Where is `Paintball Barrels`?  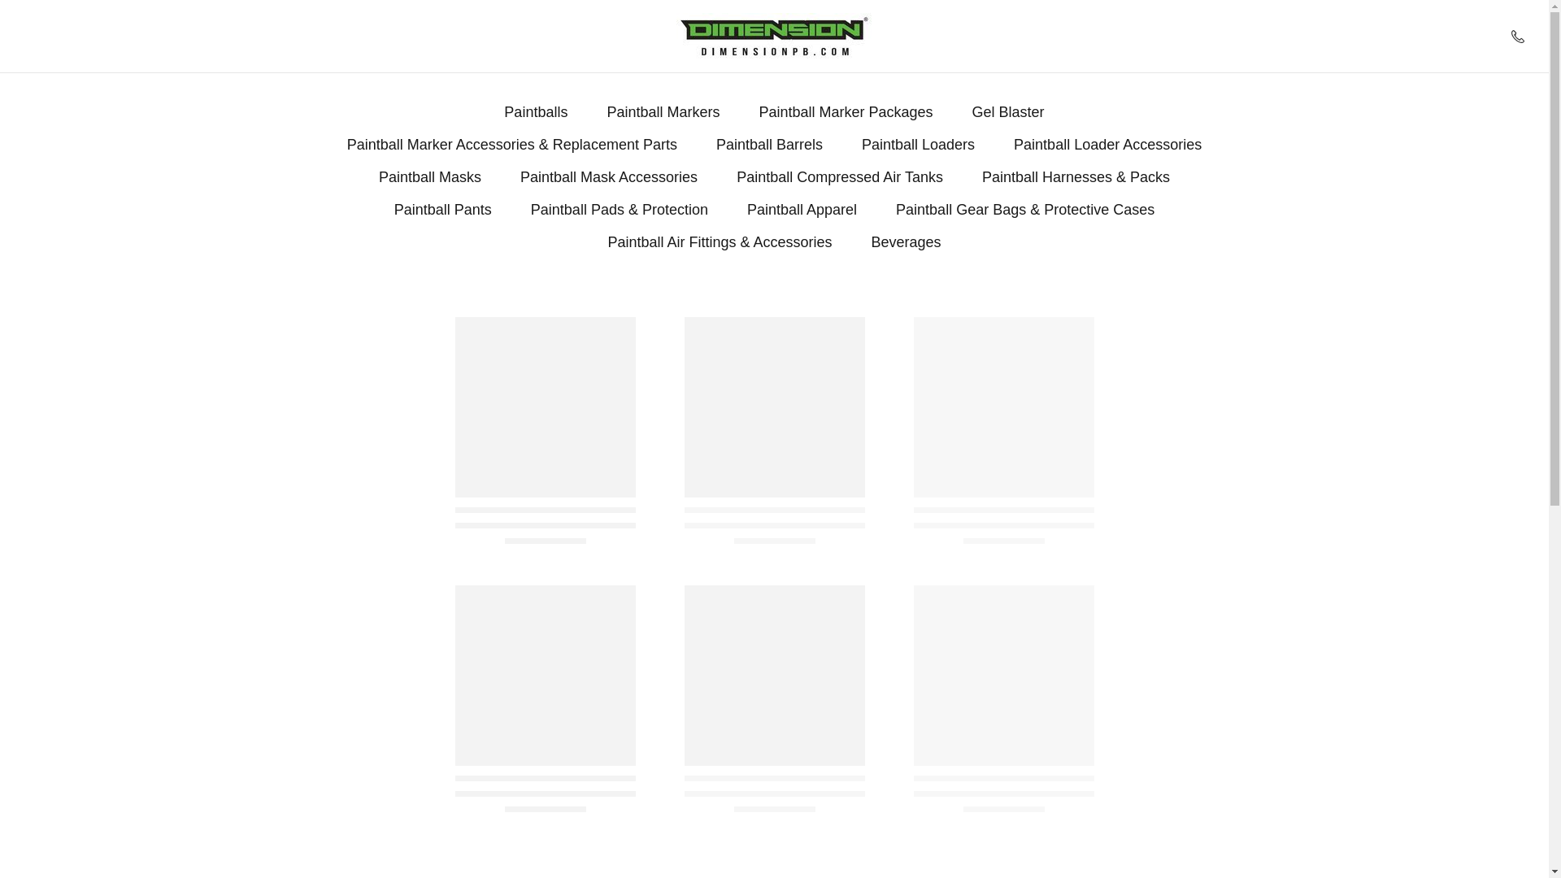 Paintball Barrels is located at coordinates (769, 145).